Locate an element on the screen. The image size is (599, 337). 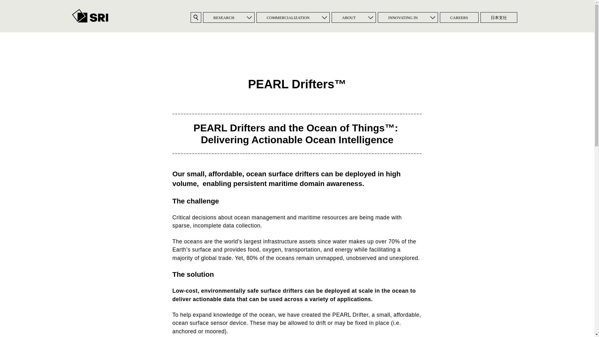
RESEARCH is located at coordinates (224, 17).